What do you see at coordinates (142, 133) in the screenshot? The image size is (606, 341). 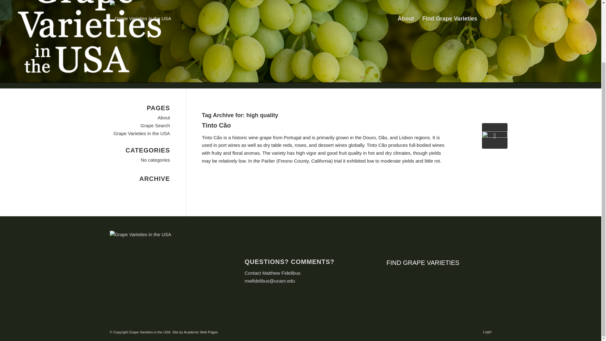 I see `Grape Varieties in the USA` at bounding box center [142, 133].